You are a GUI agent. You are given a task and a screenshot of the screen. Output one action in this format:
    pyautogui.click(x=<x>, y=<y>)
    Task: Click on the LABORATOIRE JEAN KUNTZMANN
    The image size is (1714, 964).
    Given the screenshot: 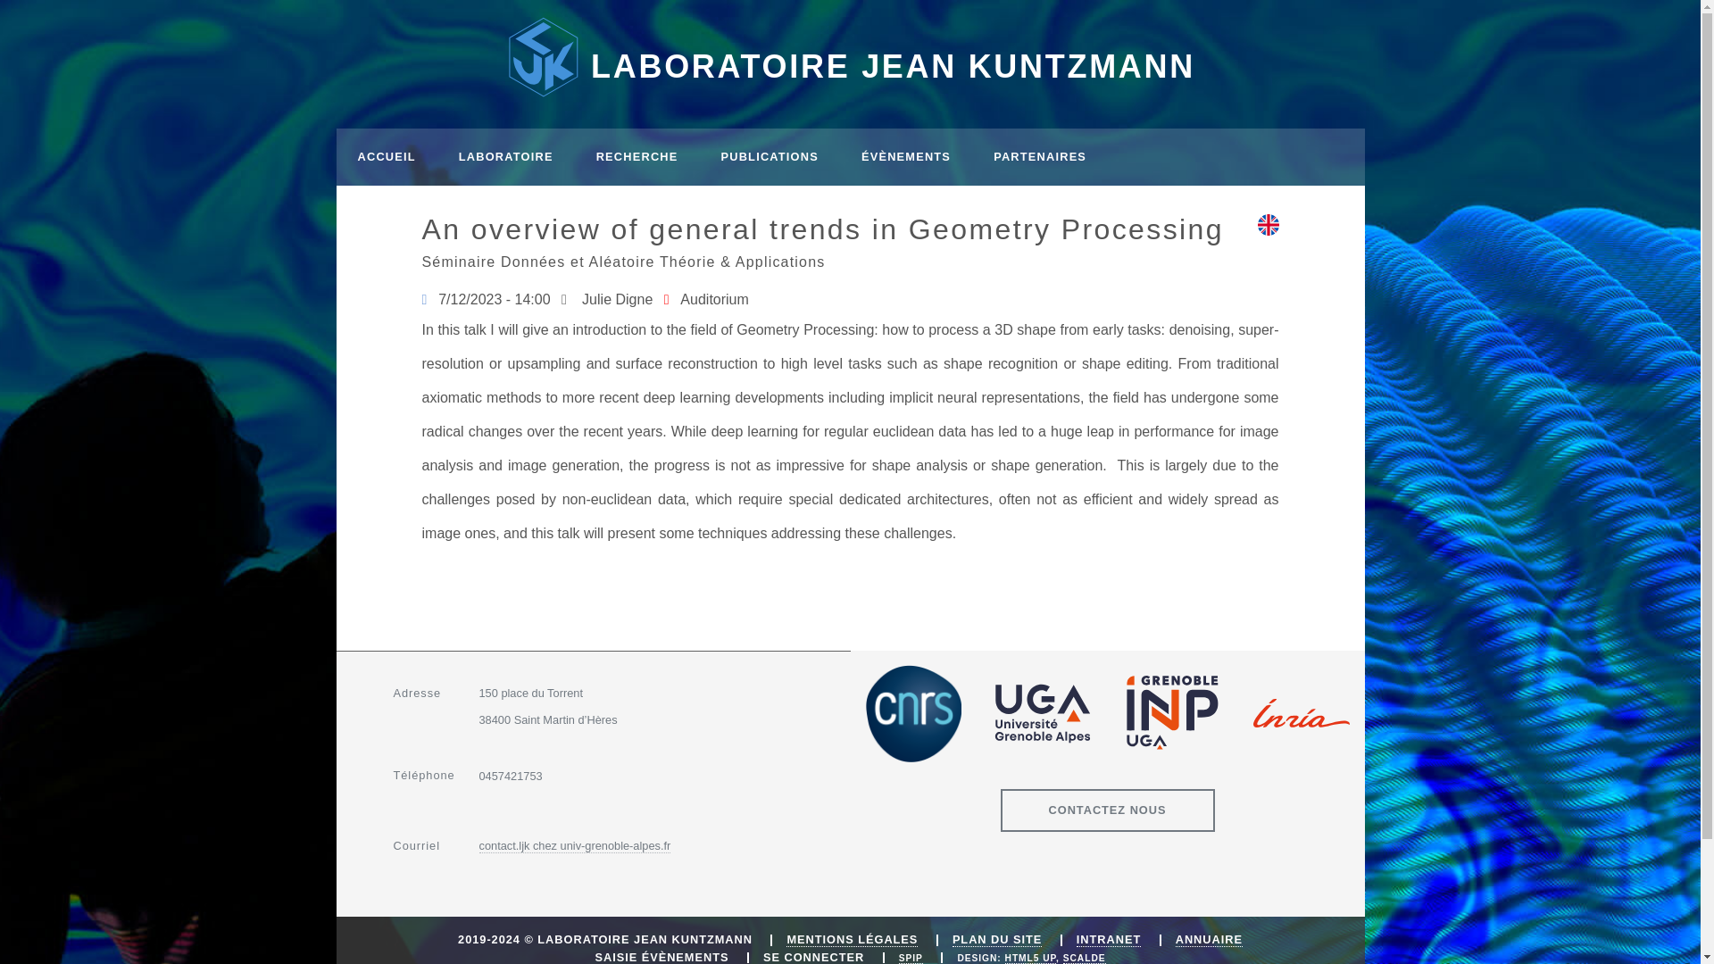 What is the action you would take?
    pyautogui.click(x=850, y=57)
    